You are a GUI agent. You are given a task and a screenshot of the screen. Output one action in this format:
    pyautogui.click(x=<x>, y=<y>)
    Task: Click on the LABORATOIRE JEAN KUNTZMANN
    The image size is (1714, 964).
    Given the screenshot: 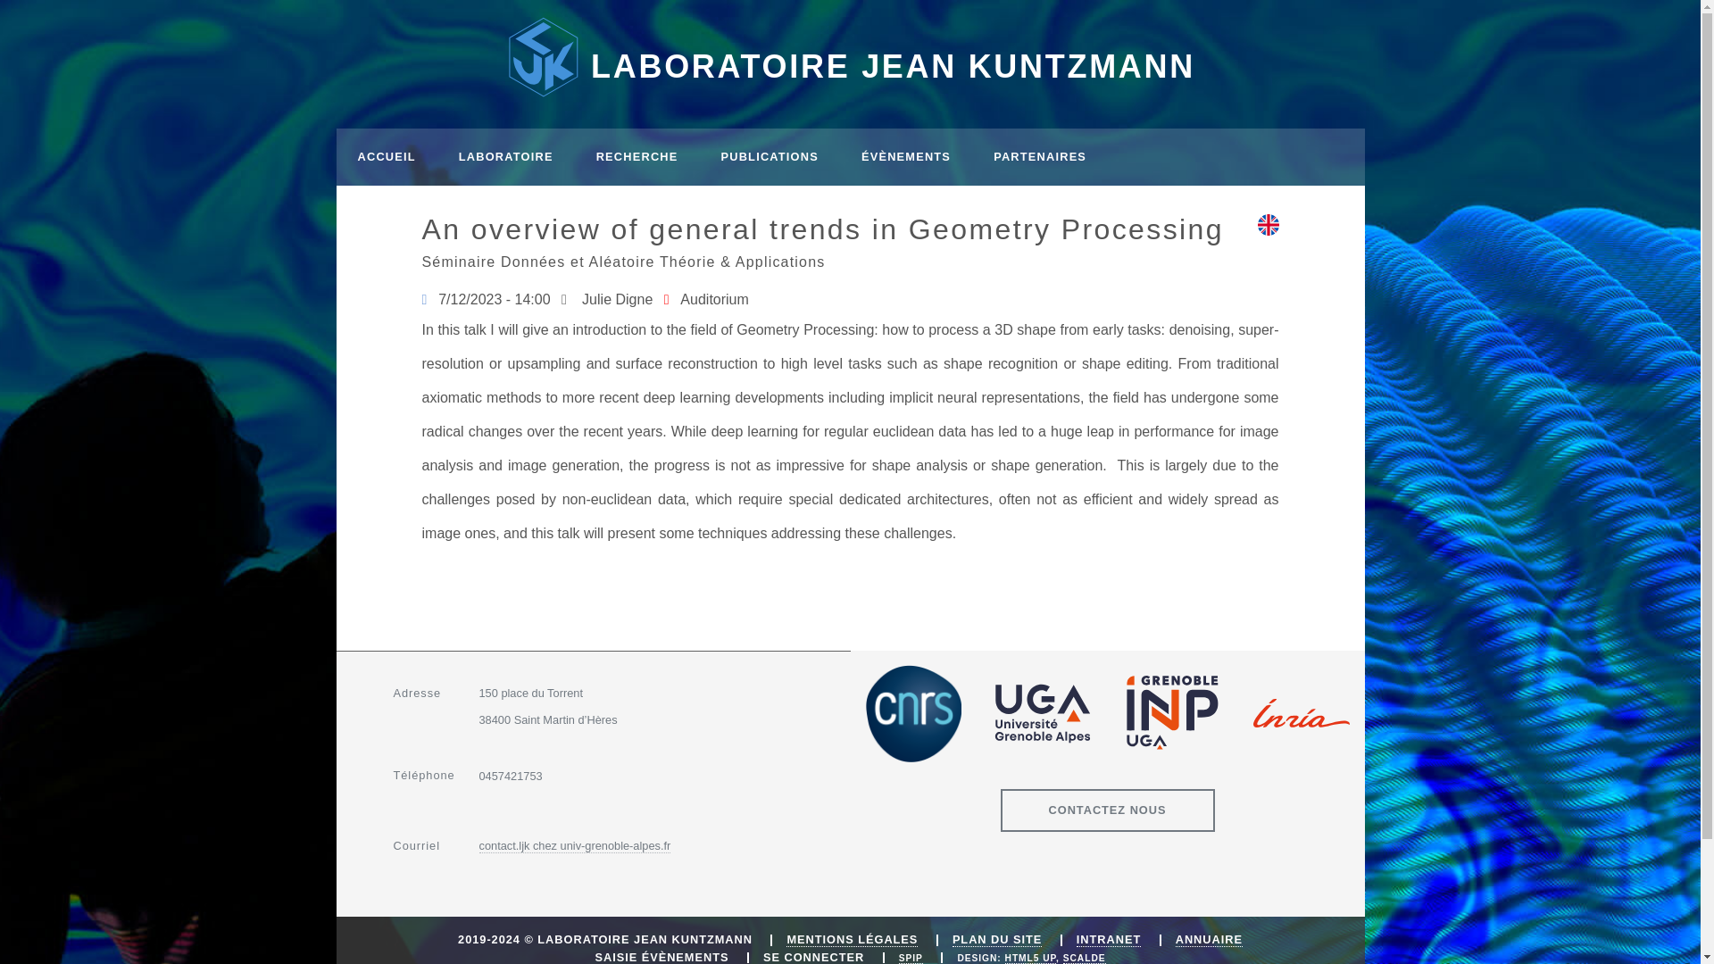 What is the action you would take?
    pyautogui.click(x=850, y=57)
    